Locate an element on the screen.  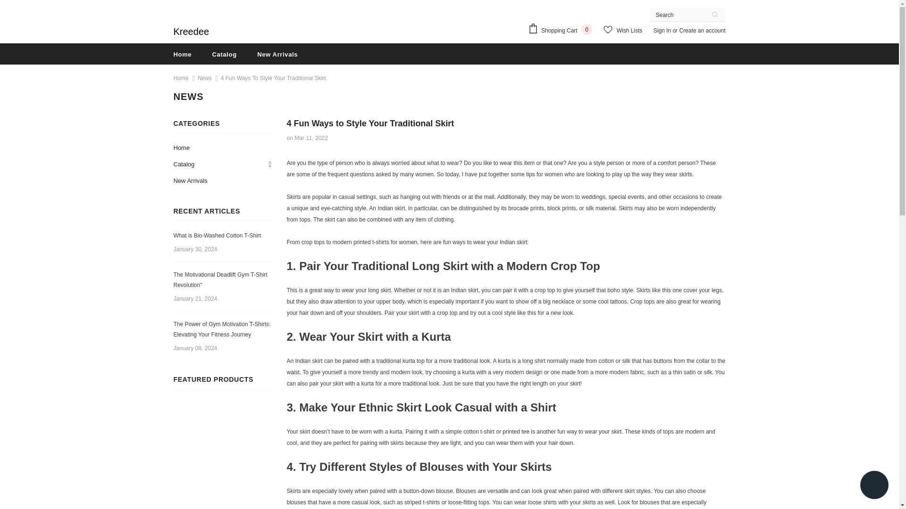
Catalog is located at coordinates (224, 54).